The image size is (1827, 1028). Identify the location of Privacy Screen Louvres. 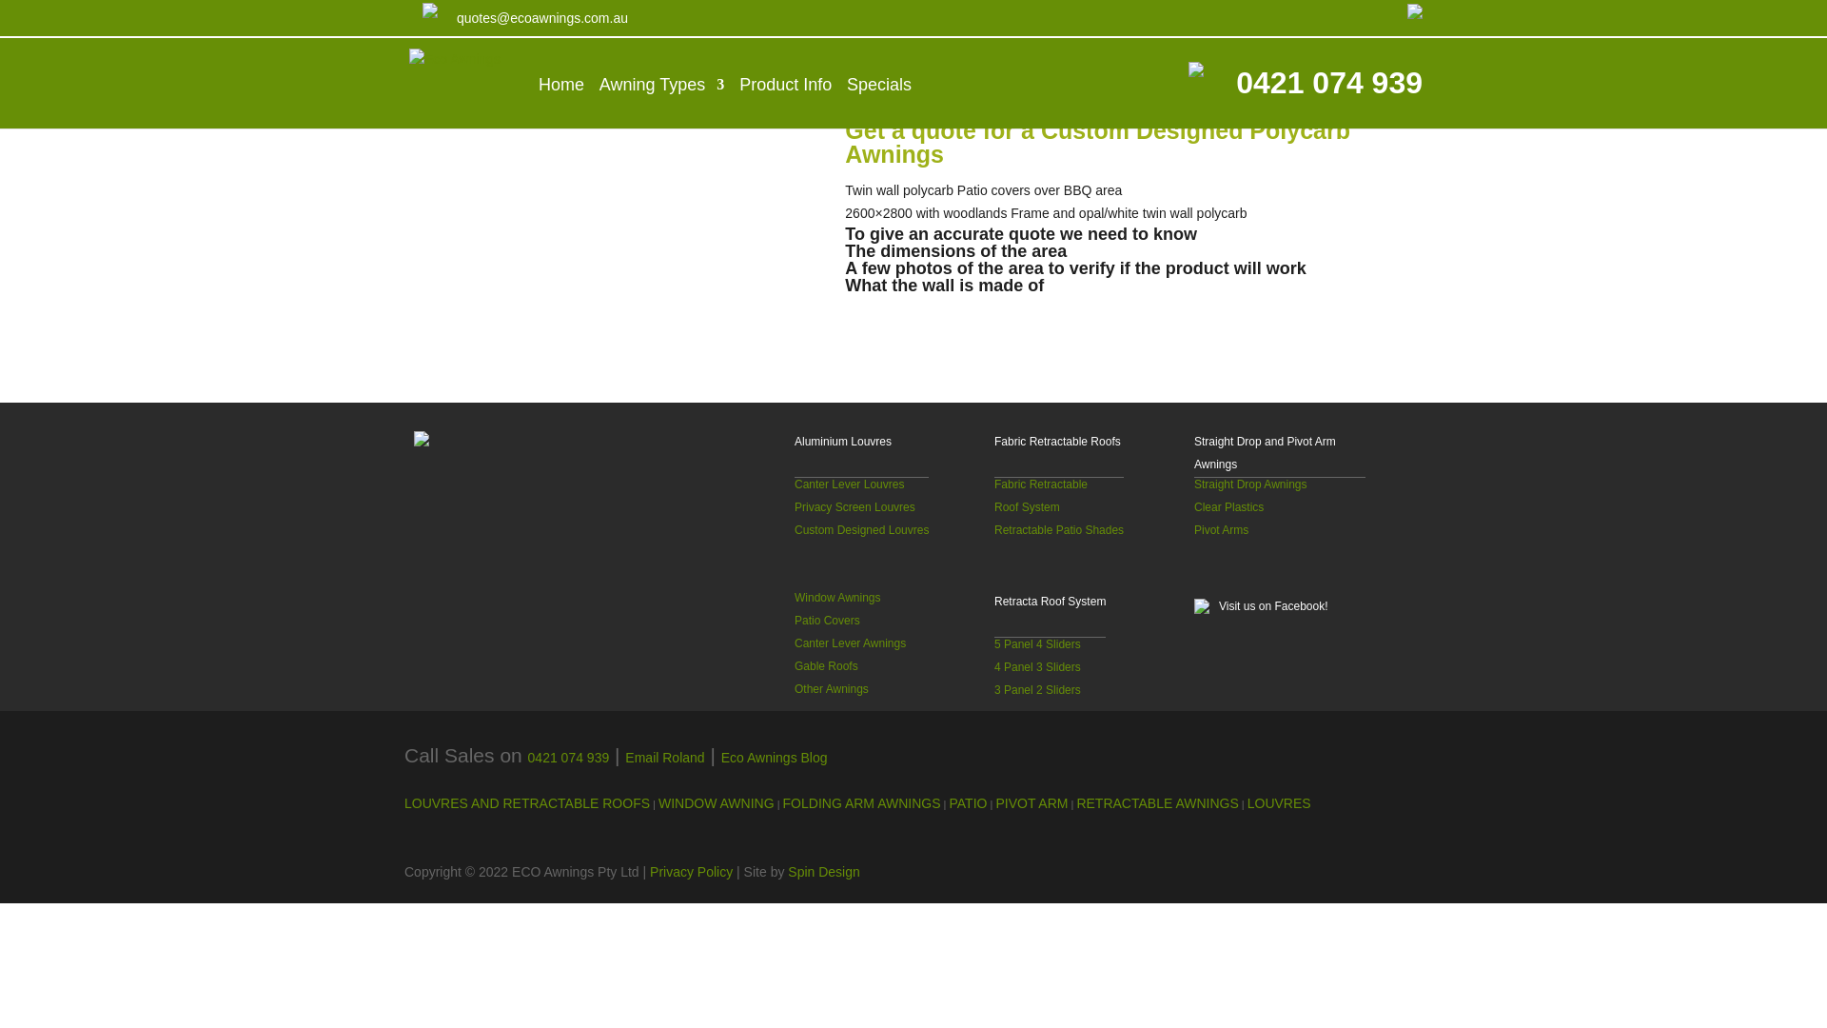
(855, 507).